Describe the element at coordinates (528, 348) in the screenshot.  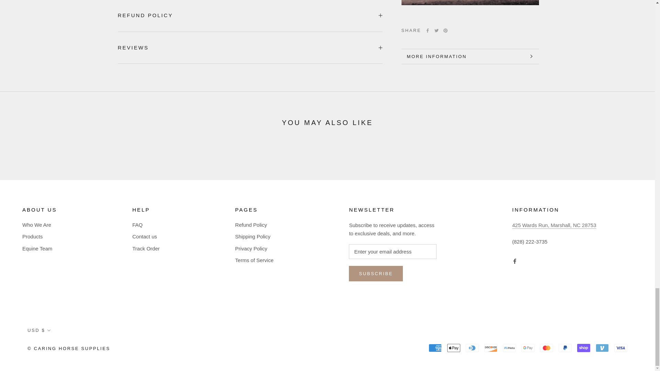
I see `Google Pay` at that location.